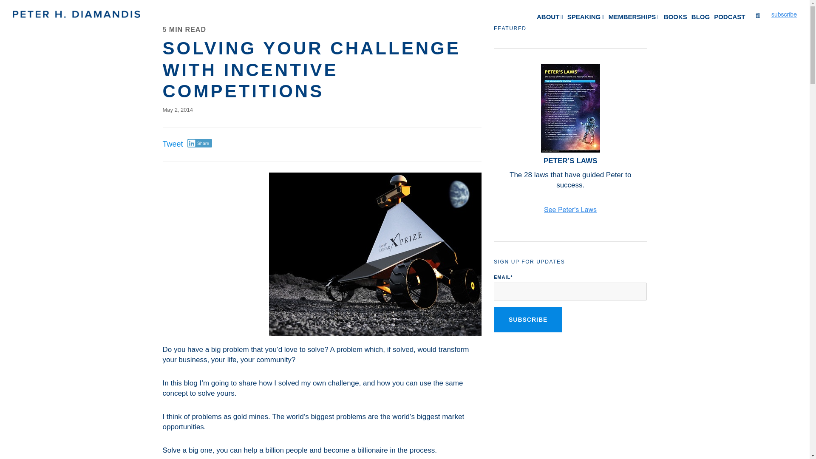 The width and height of the screenshot is (816, 459). Describe the element at coordinates (634, 17) in the screenshot. I see `MEMBERSHIPS` at that location.